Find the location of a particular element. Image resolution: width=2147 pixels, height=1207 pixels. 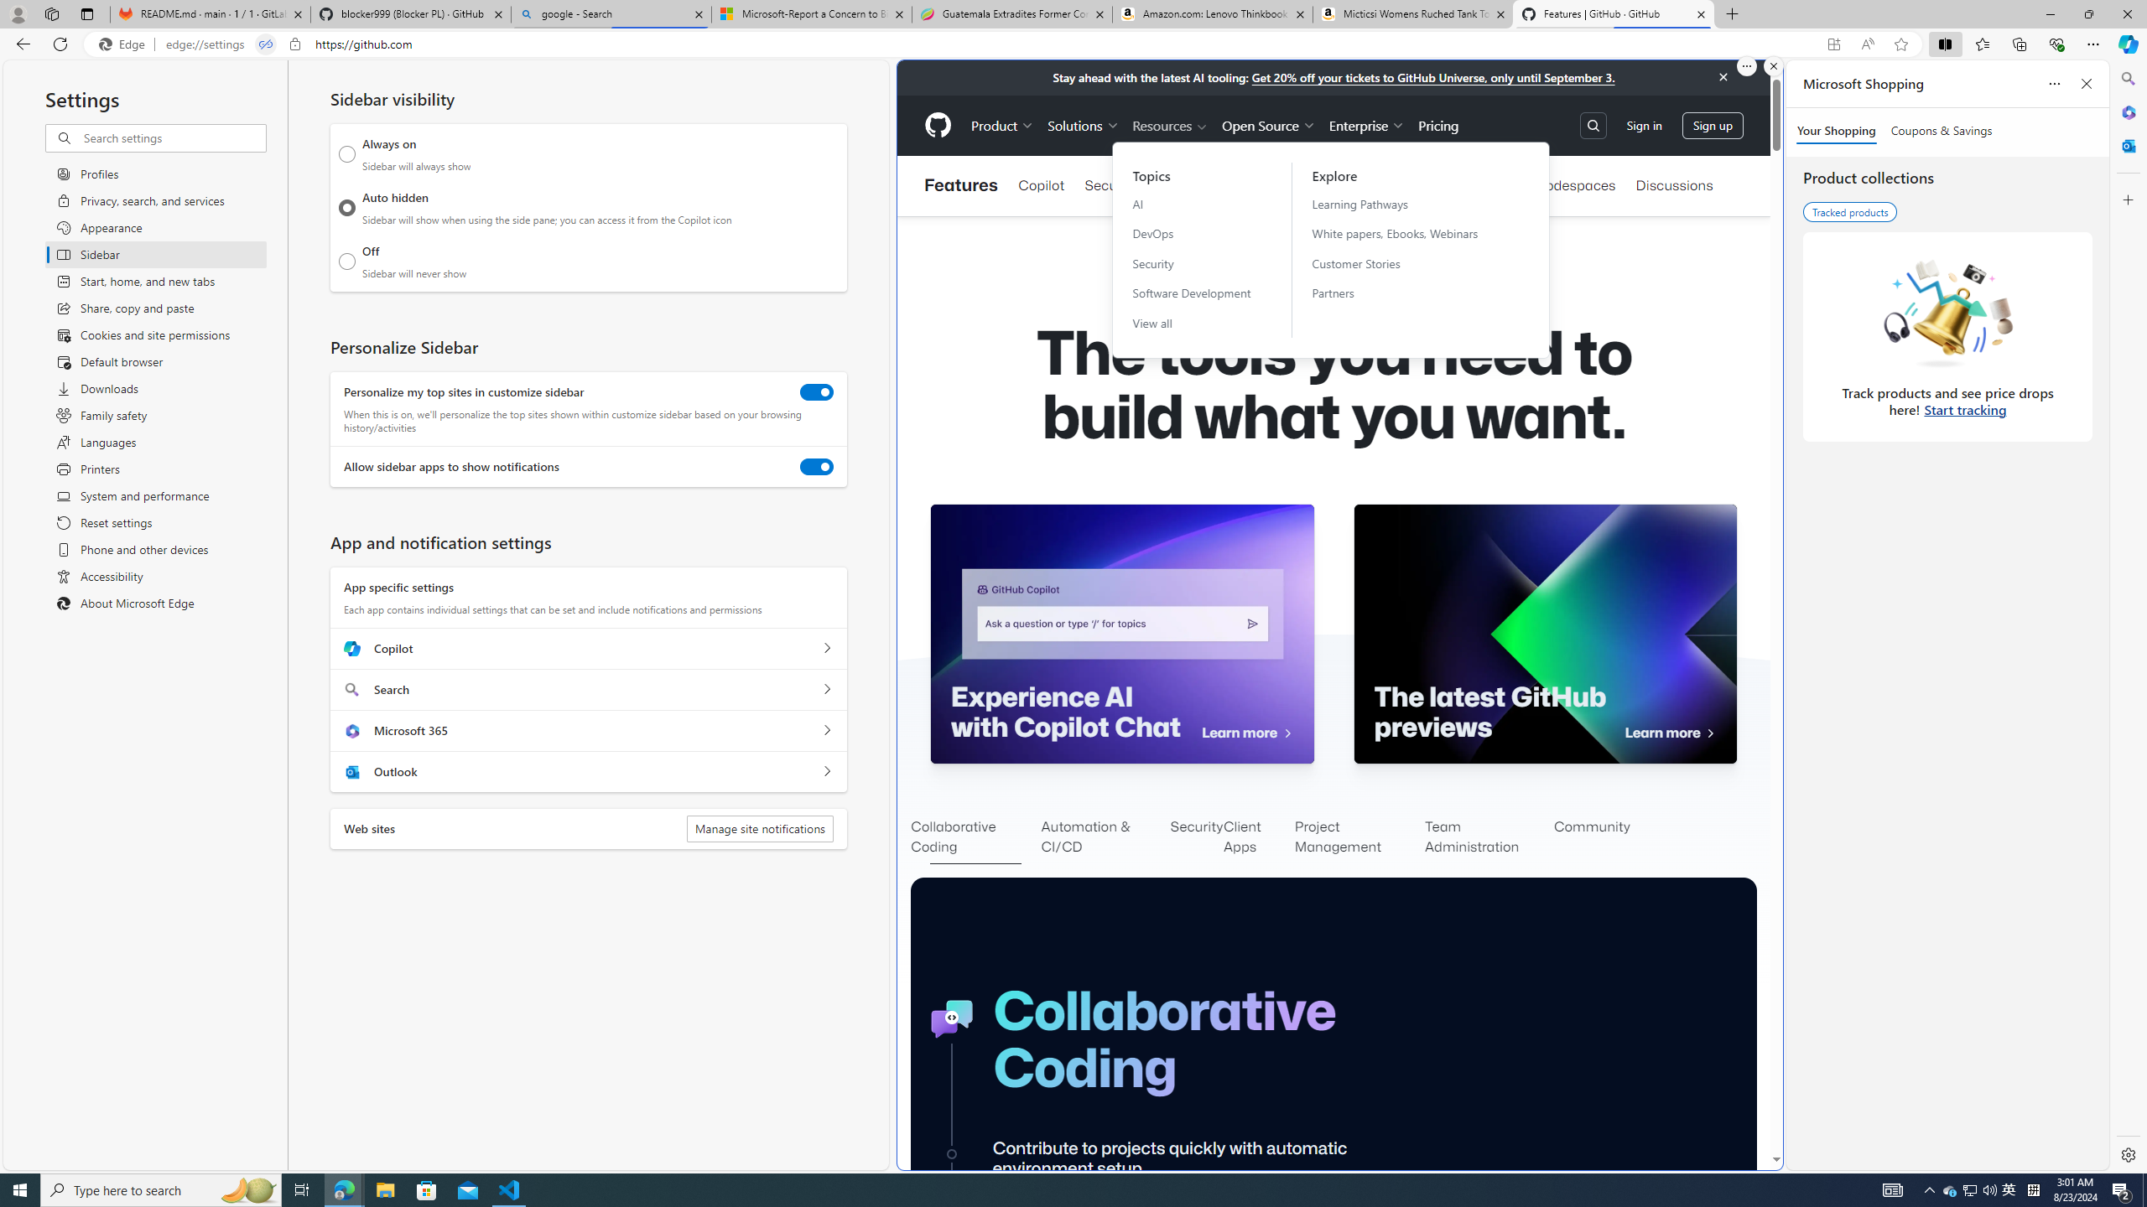

Close split screen. is located at coordinates (1773, 66).